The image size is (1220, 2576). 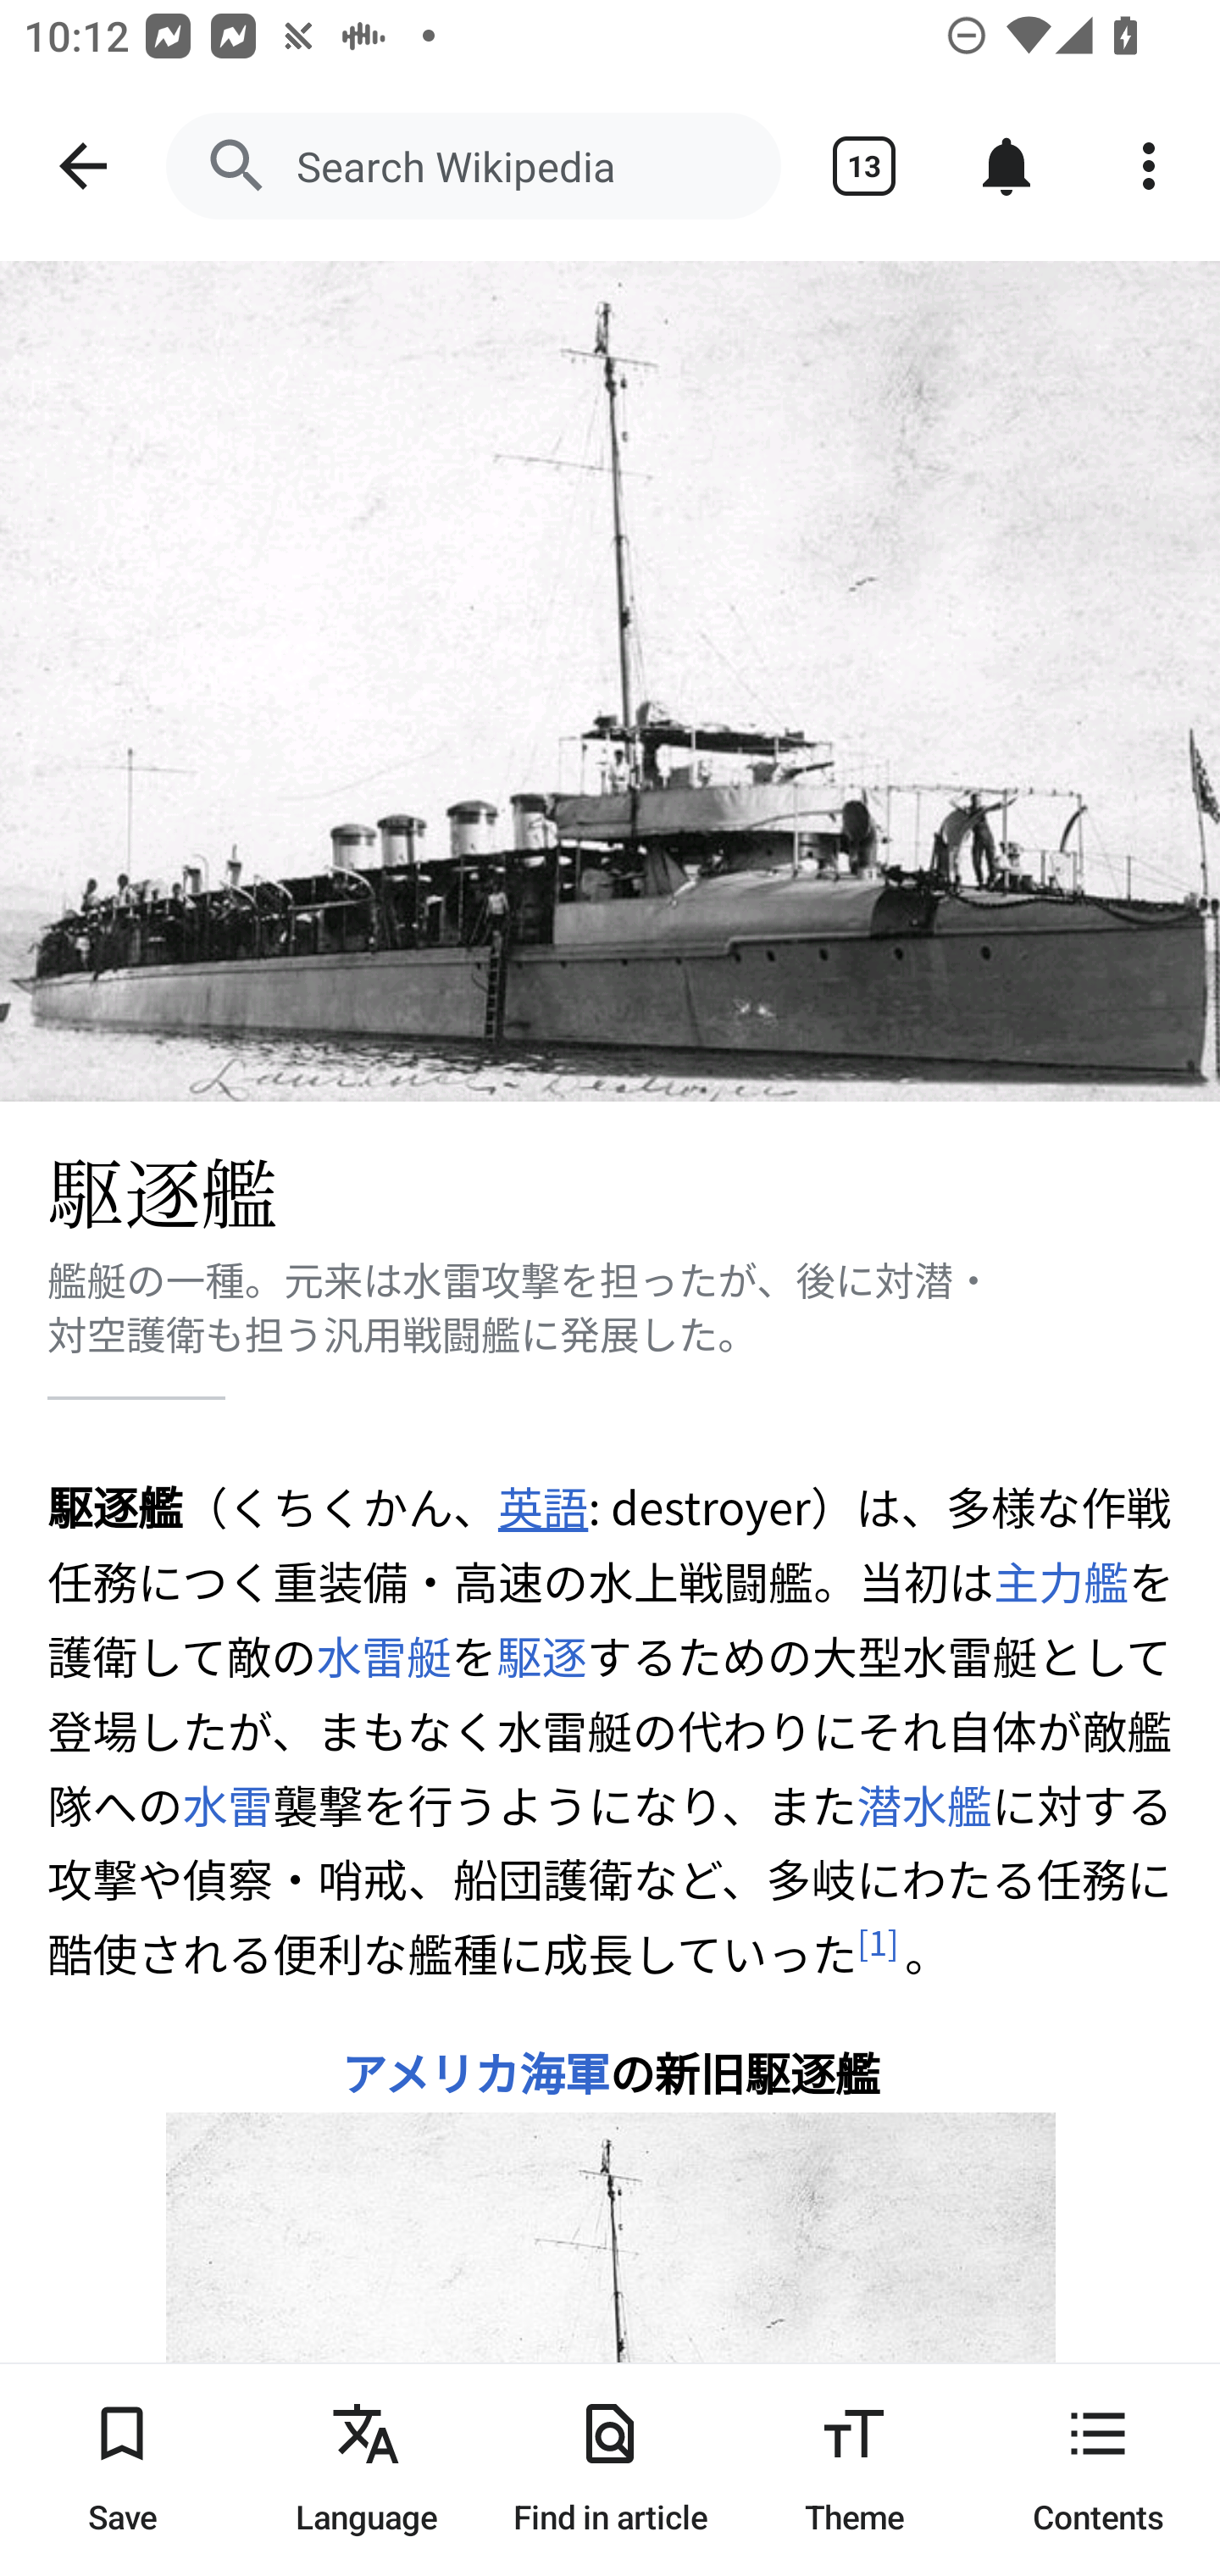 I want to click on 英語, so click(x=542, y=1507).